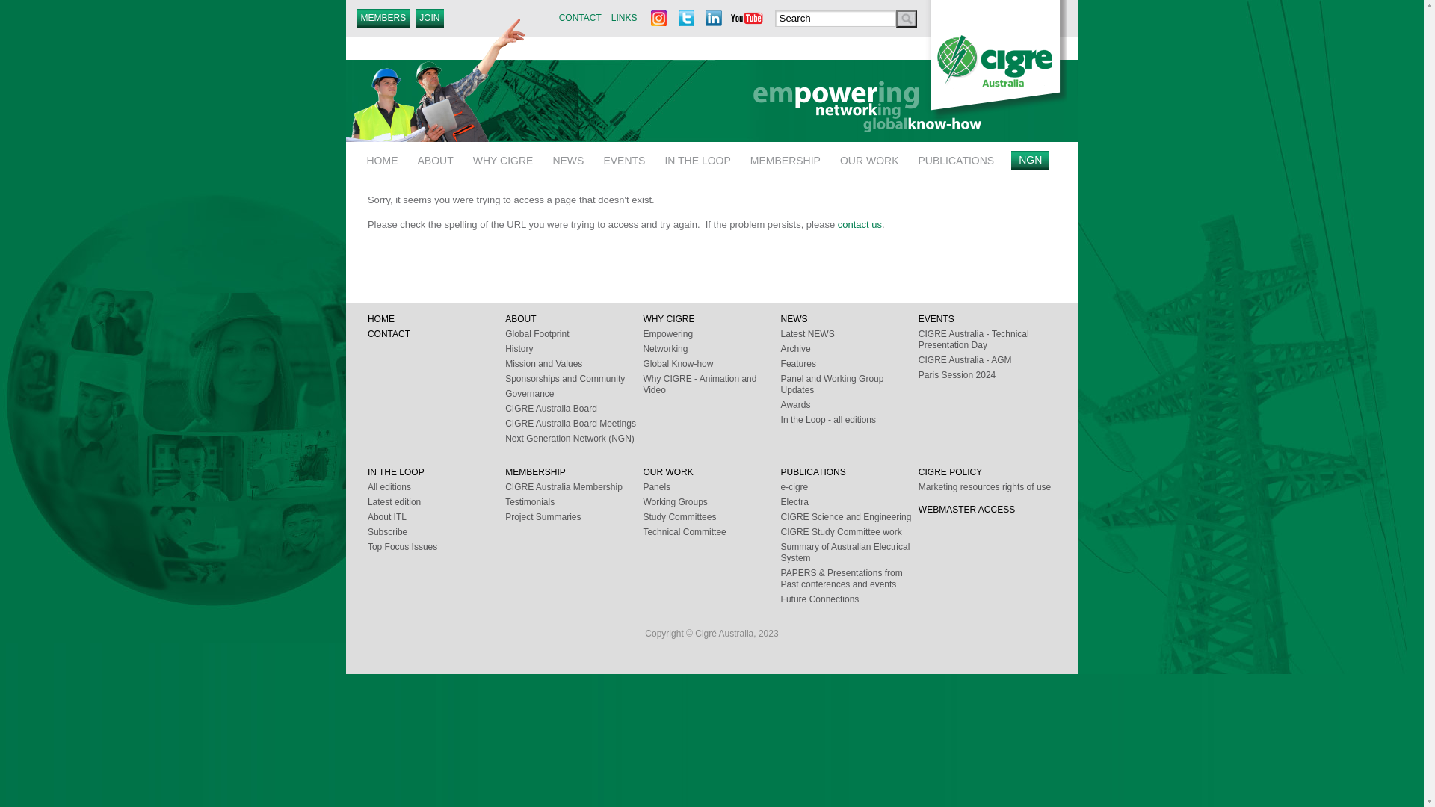 This screenshot has height=807, width=1435. What do you see at coordinates (574, 380) in the screenshot?
I see `Sponsorships and Community` at bounding box center [574, 380].